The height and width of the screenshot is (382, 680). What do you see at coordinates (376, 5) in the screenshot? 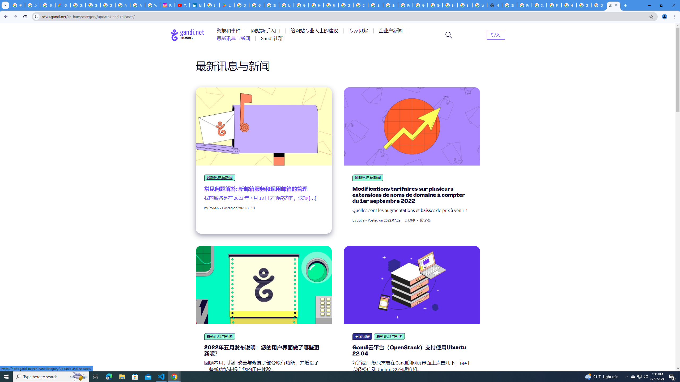
I see `Browse Chrome as a guest - Computer - Google Chrome Help` at bounding box center [376, 5].